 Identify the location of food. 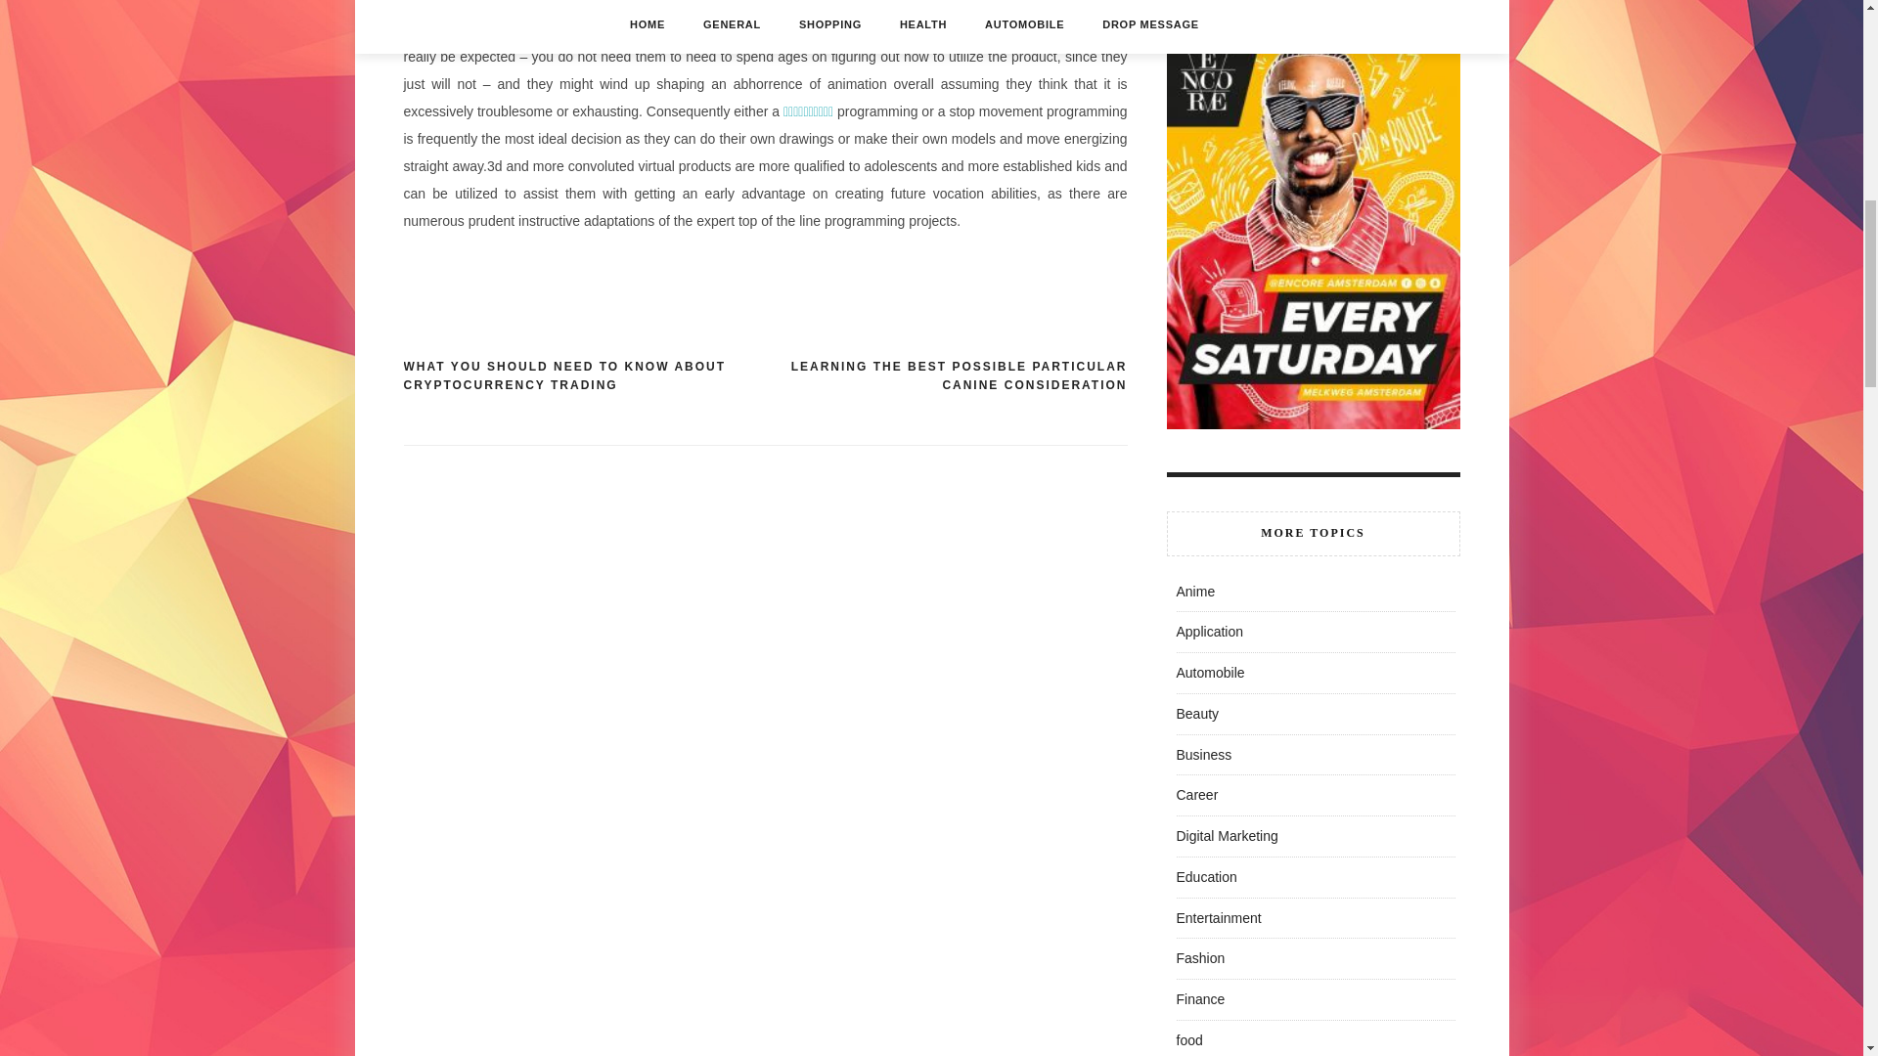
(1187, 1040).